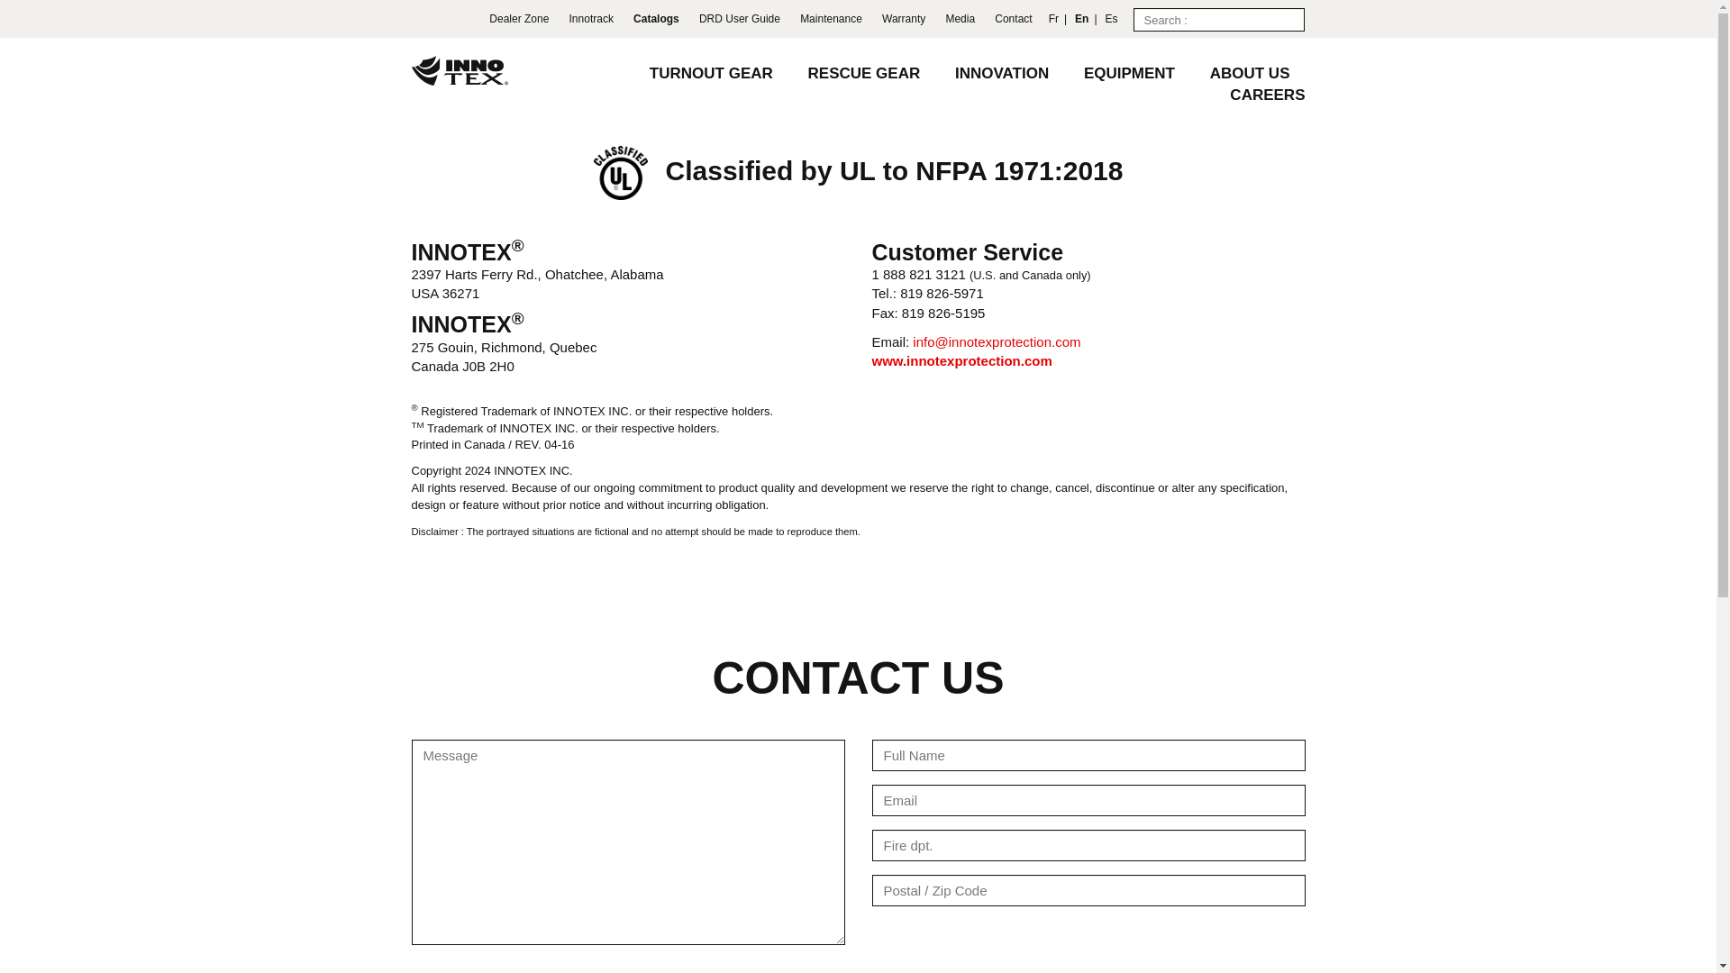 This screenshot has height=973, width=1730. Describe the element at coordinates (831, 19) in the screenshot. I see `Maintenance` at that location.